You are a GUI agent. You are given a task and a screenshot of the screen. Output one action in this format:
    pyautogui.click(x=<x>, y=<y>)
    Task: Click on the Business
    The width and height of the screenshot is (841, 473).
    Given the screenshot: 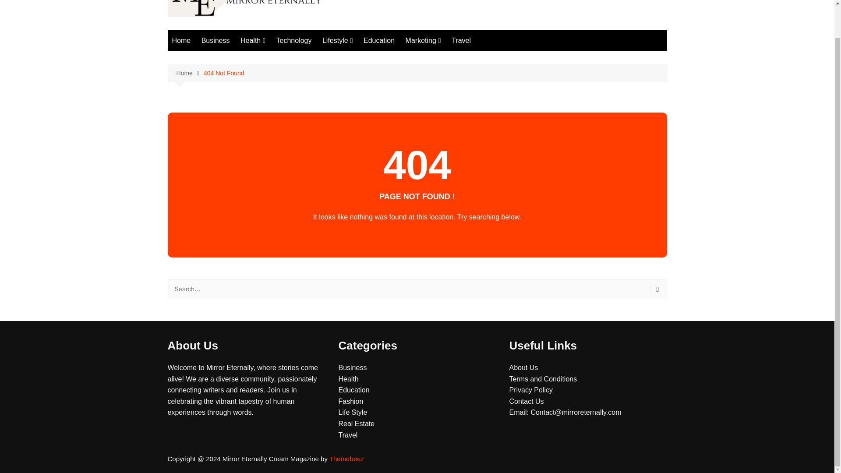 What is the action you would take?
    pyautogui.click(x=352, y=367)
    